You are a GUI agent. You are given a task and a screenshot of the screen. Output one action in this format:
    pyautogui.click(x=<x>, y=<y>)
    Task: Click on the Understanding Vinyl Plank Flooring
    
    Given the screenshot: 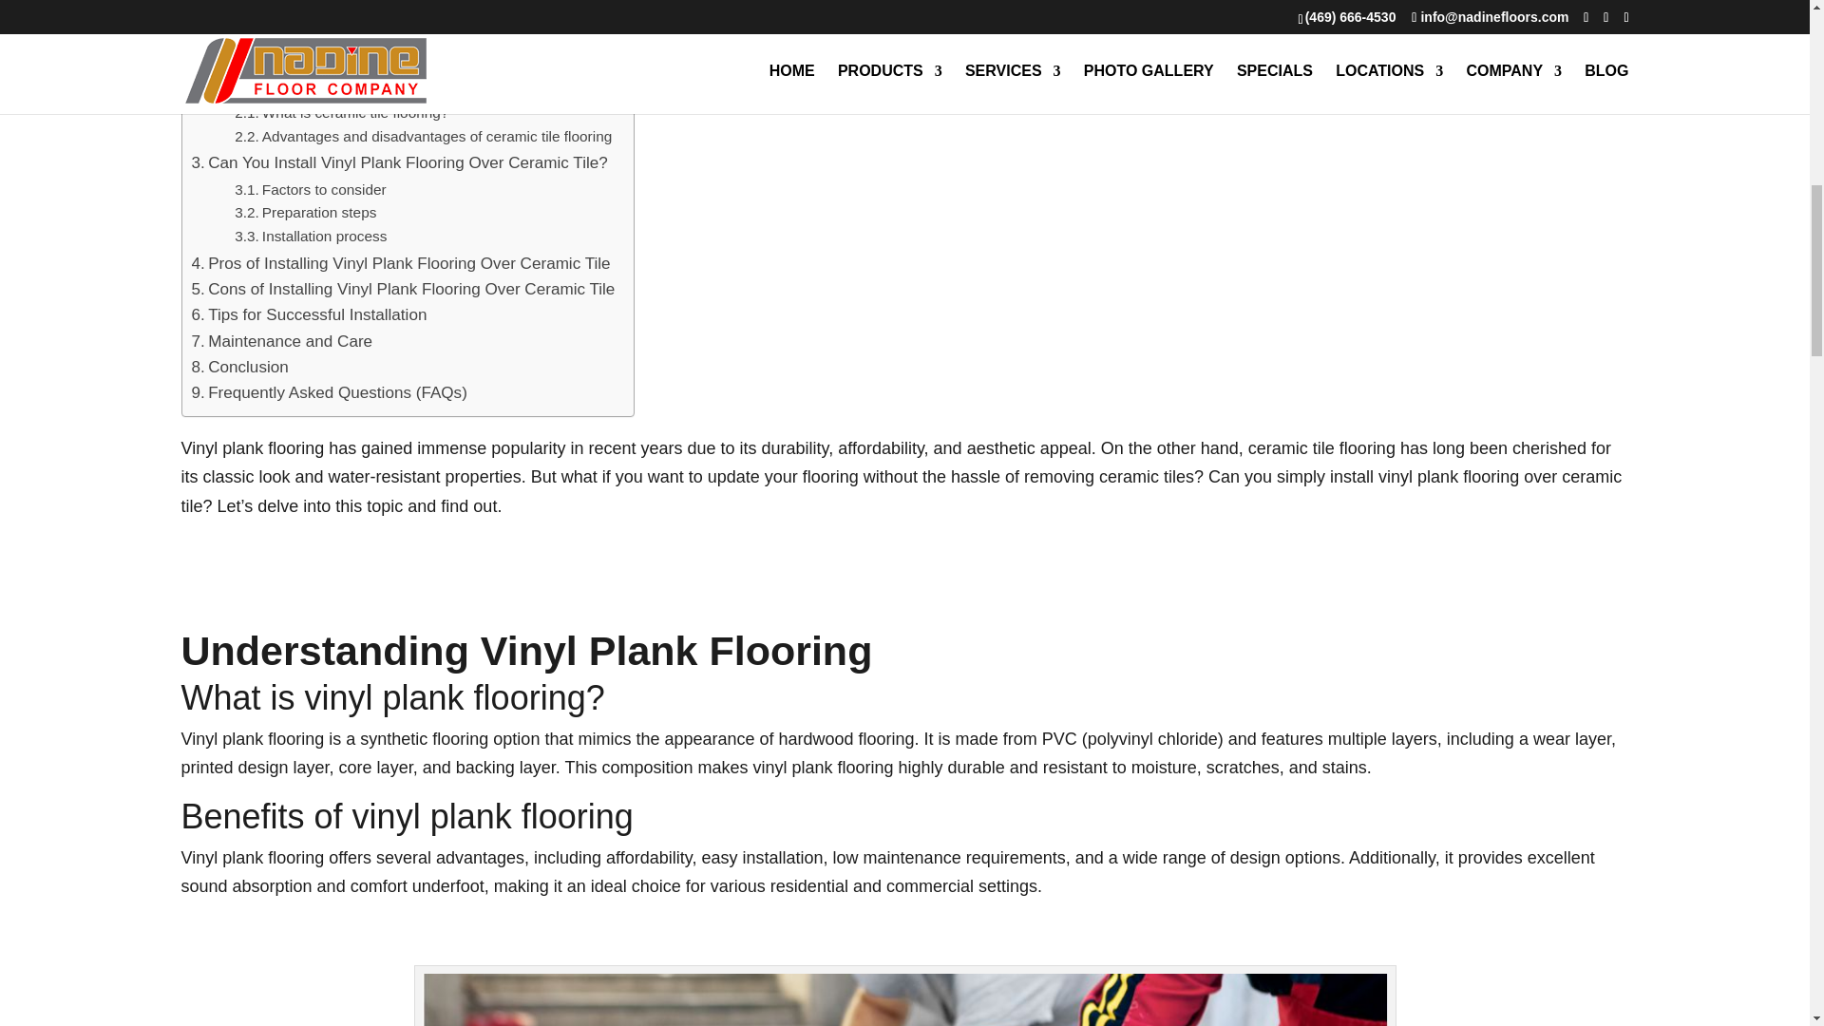 What is the action you would take?
    pyautogui.click(x=326, y=11)
    